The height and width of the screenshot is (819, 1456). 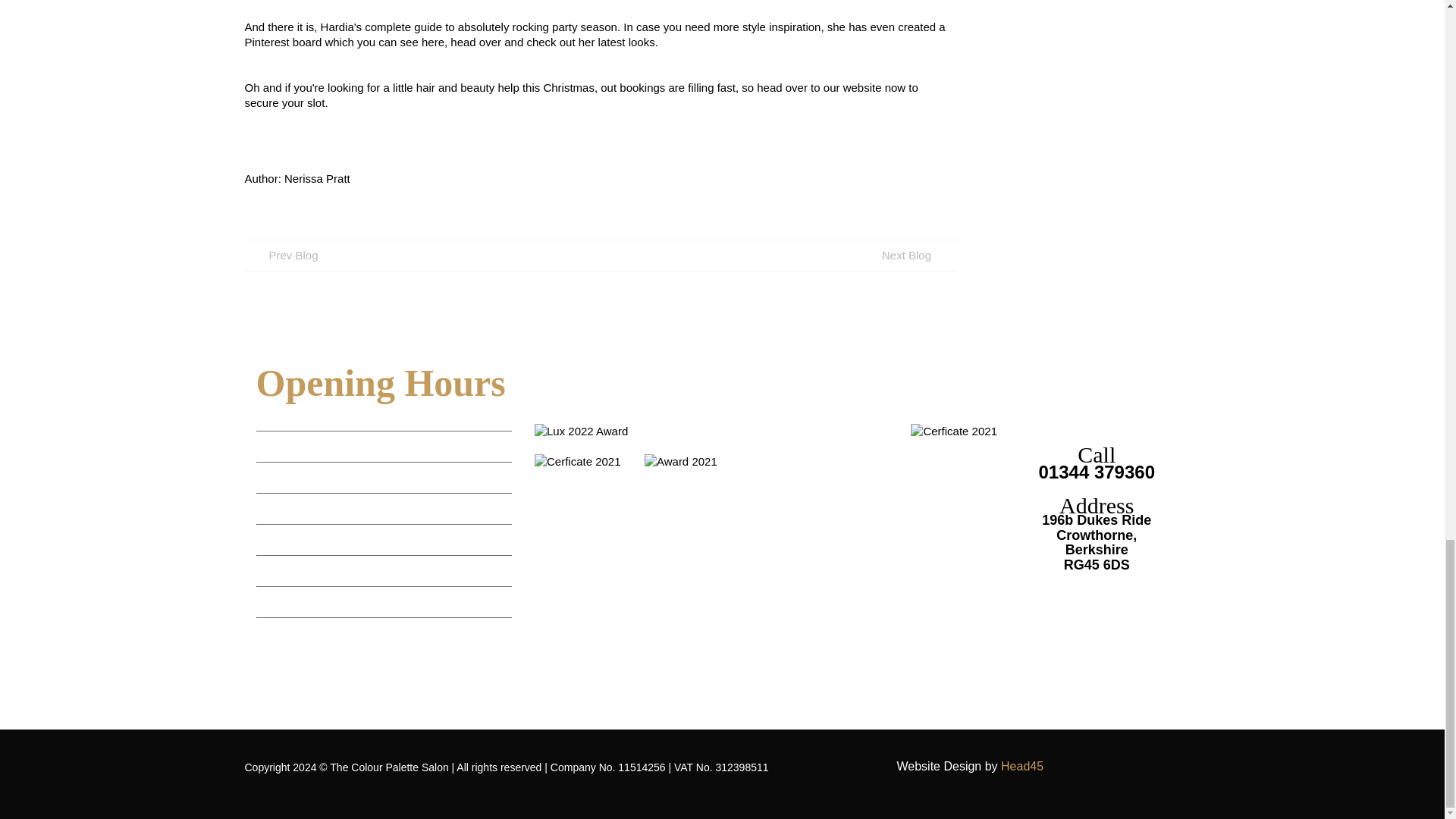 I want to click on Next Blog, so click(x=905, y=255).